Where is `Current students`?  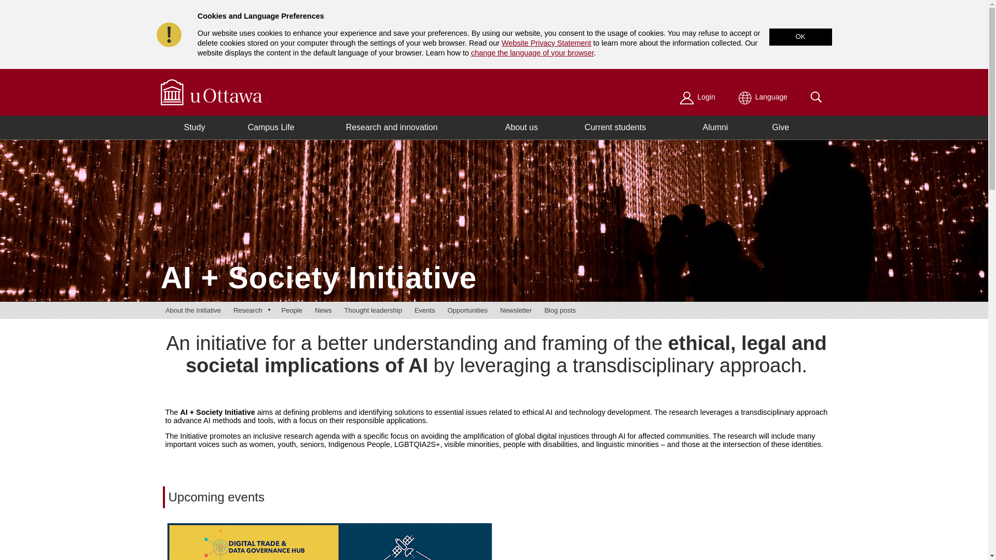
Current students is located at coordinates (615, 128).